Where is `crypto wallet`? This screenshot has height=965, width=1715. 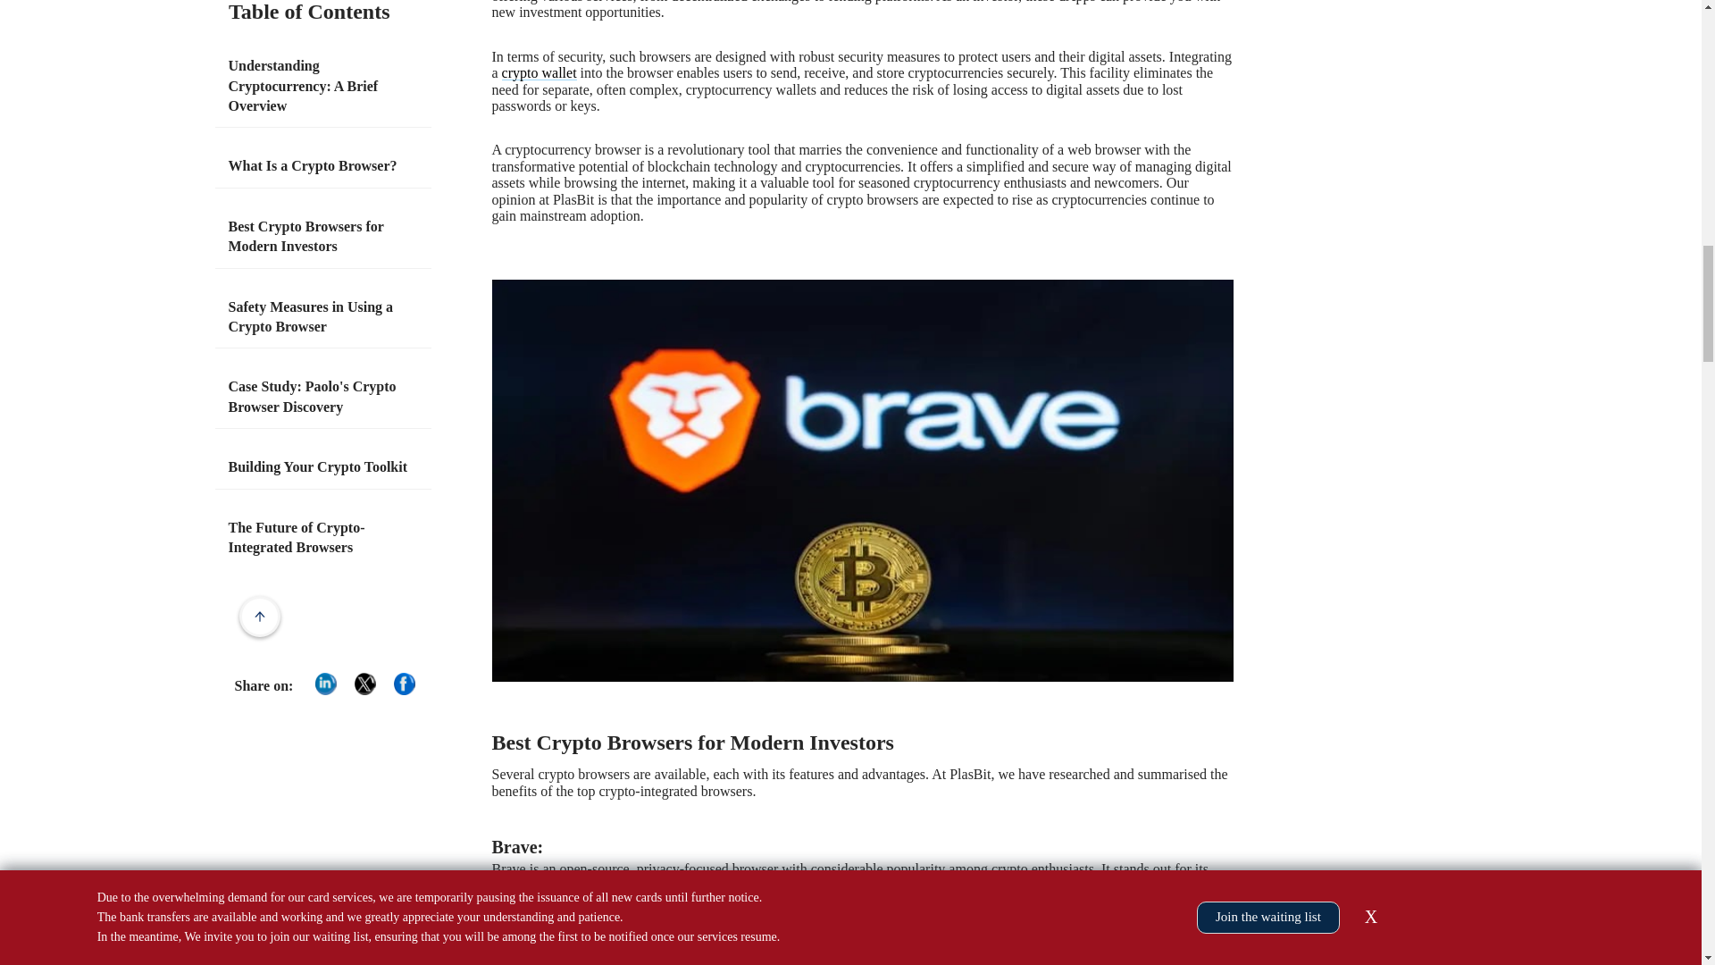 crypto wallet is located at coordinates (540, 72).